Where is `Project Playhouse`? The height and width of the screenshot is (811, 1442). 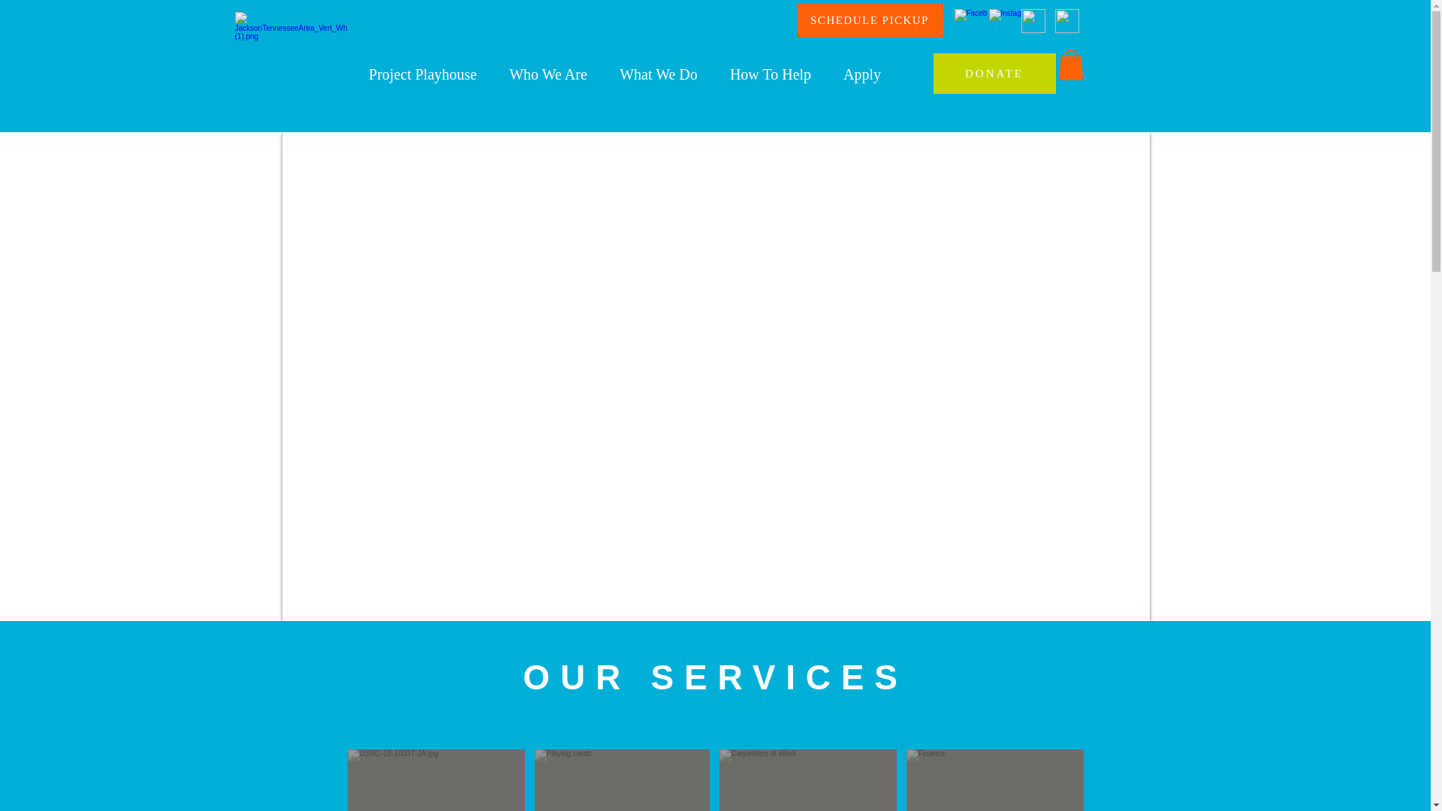 Project Playhouse is located at coordinates (423, 74).